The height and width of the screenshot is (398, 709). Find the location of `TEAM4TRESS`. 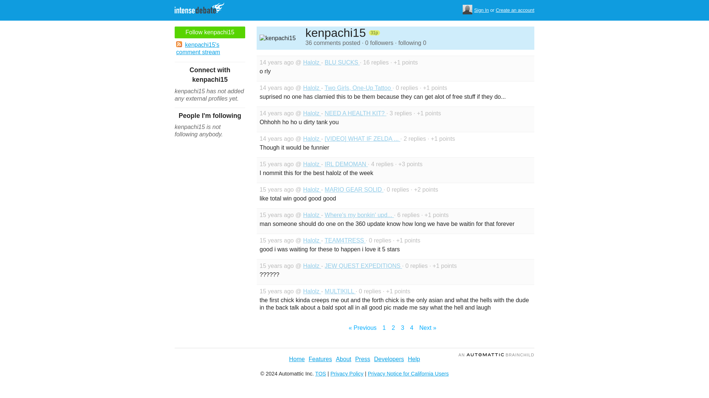

TEAM4TRESS is located at coordinates (345, 240).